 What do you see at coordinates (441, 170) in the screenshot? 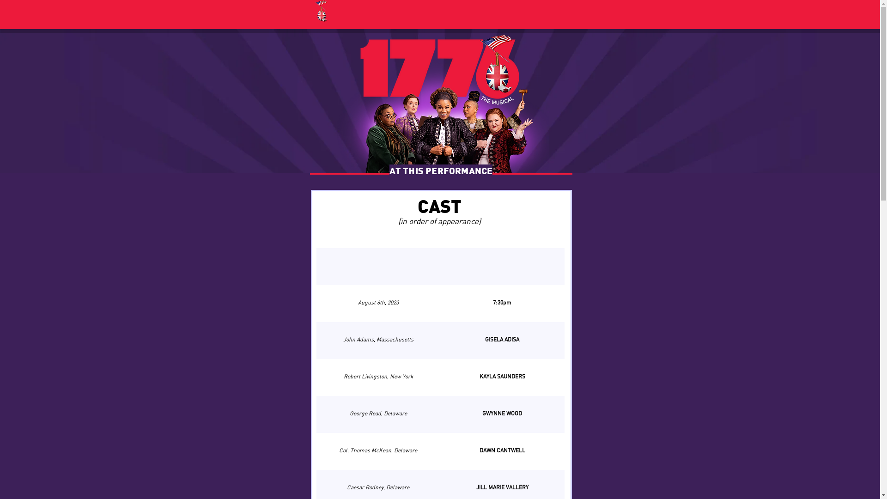
I see `AT THIS PERFORMANCE` at bounding box center [441, 170].